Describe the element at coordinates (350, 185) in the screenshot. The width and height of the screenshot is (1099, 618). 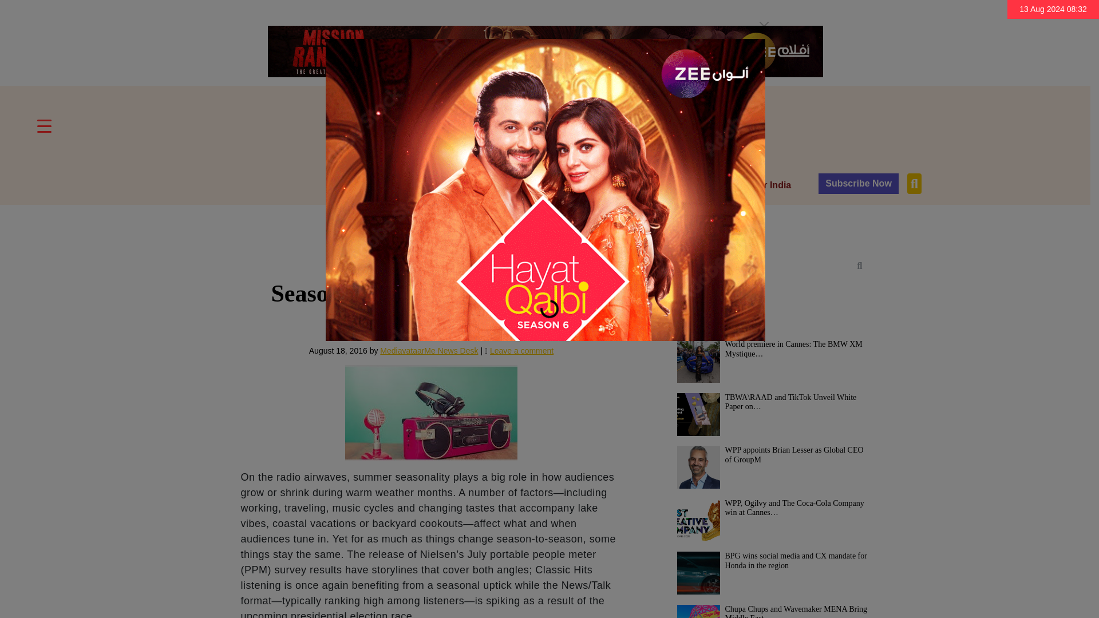
I see `Home` at that location.